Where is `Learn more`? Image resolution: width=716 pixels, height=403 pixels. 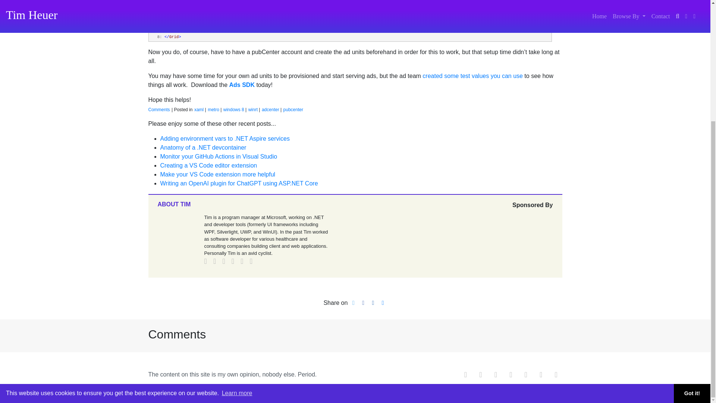 Learn more is located at coordinates (237, 225).